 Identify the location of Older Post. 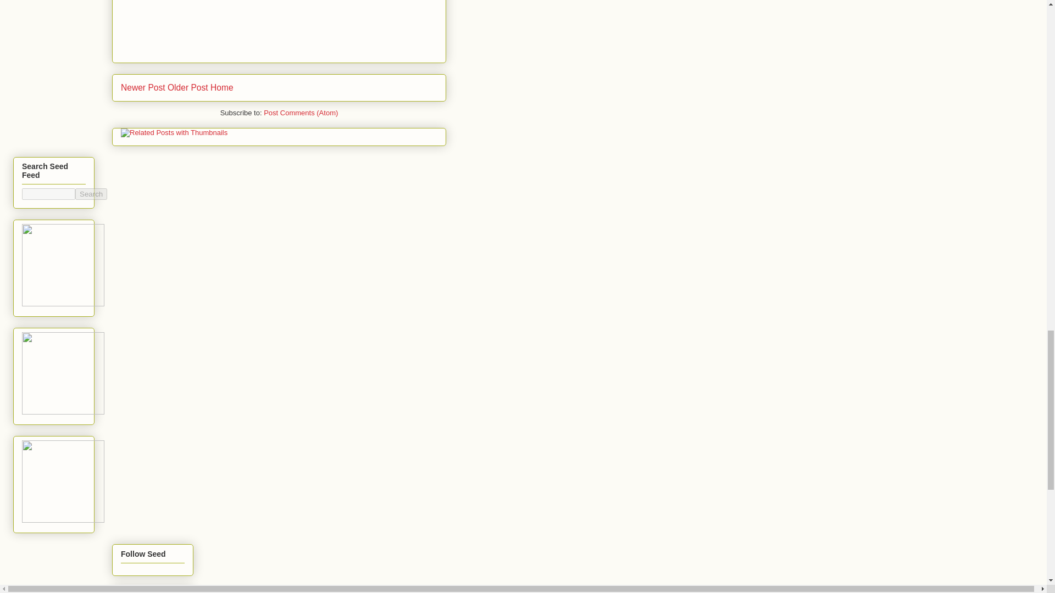
(188, 88).